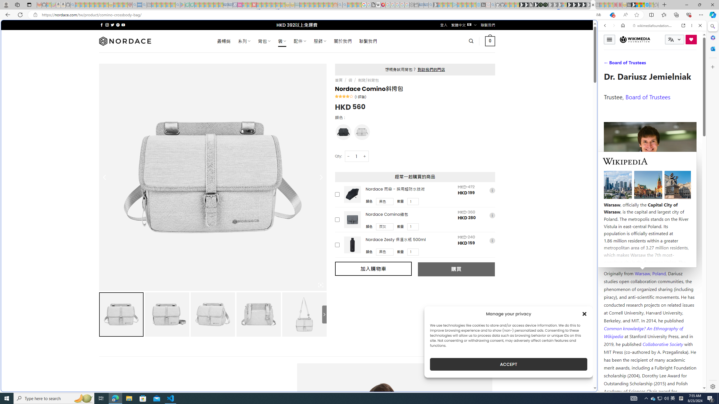 This screenshot has width=719, height=404. What do you see at coordinates (365, 156) in the screenshot?
I see `+` at bounding box center [365, 156].